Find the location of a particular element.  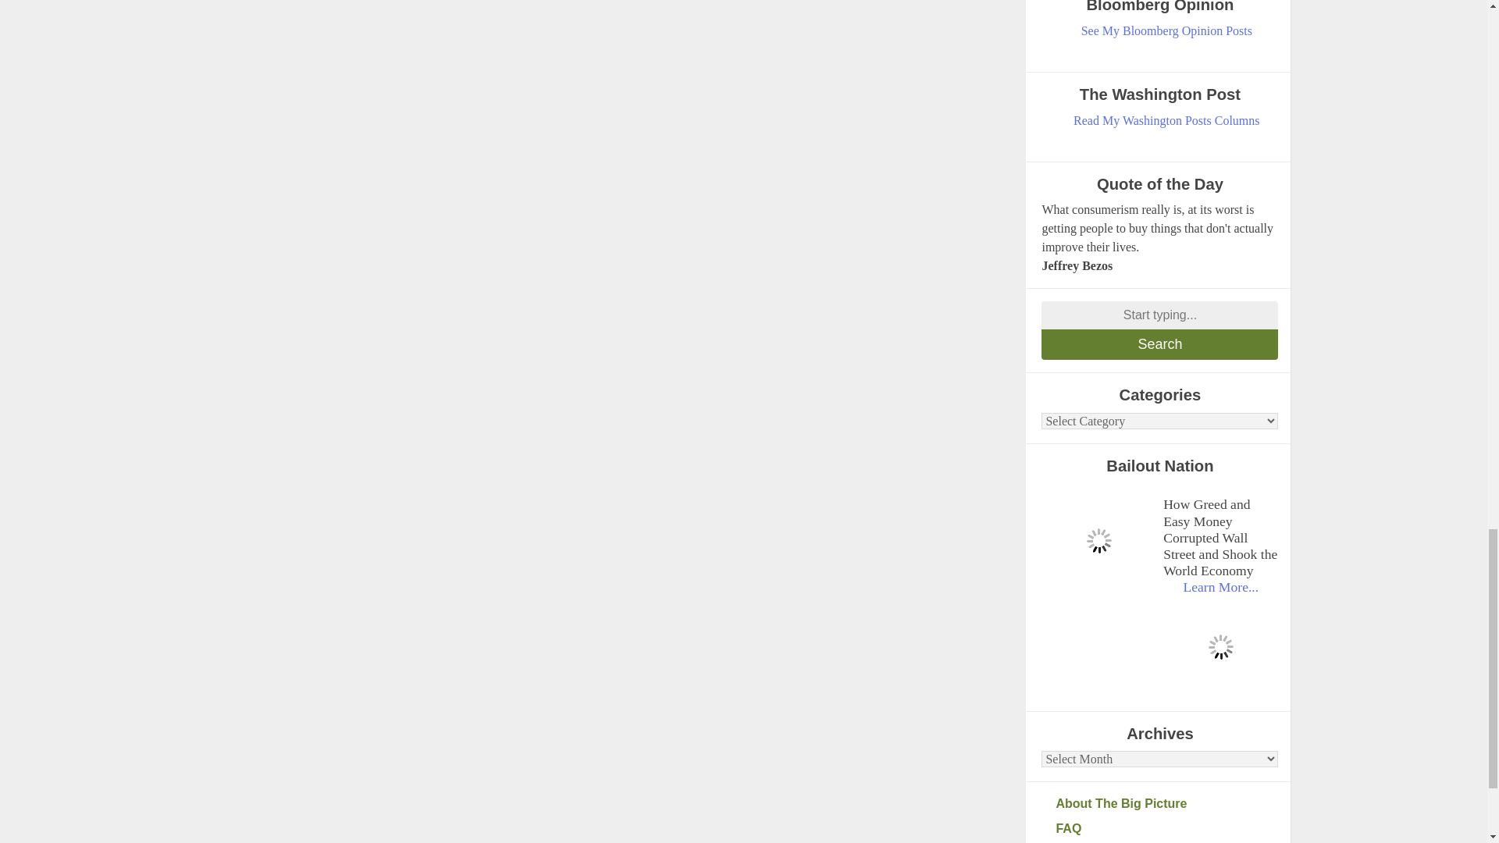

Read My Washington Posts Columns is located at coordinates (1166, 120).